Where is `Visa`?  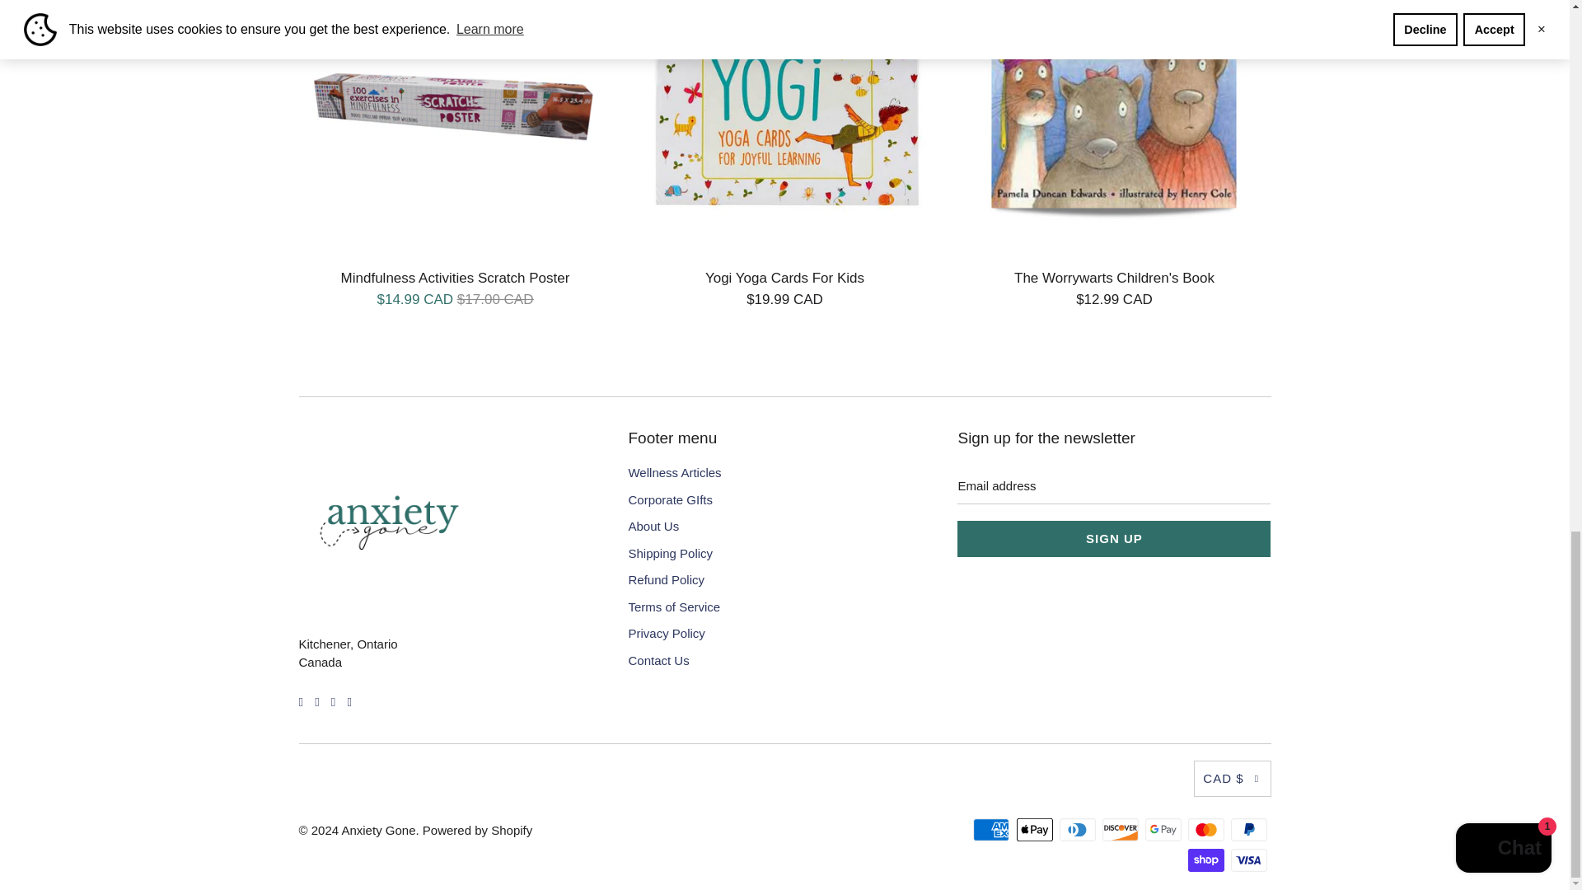 Visa is located at coordinates (1250, 860).